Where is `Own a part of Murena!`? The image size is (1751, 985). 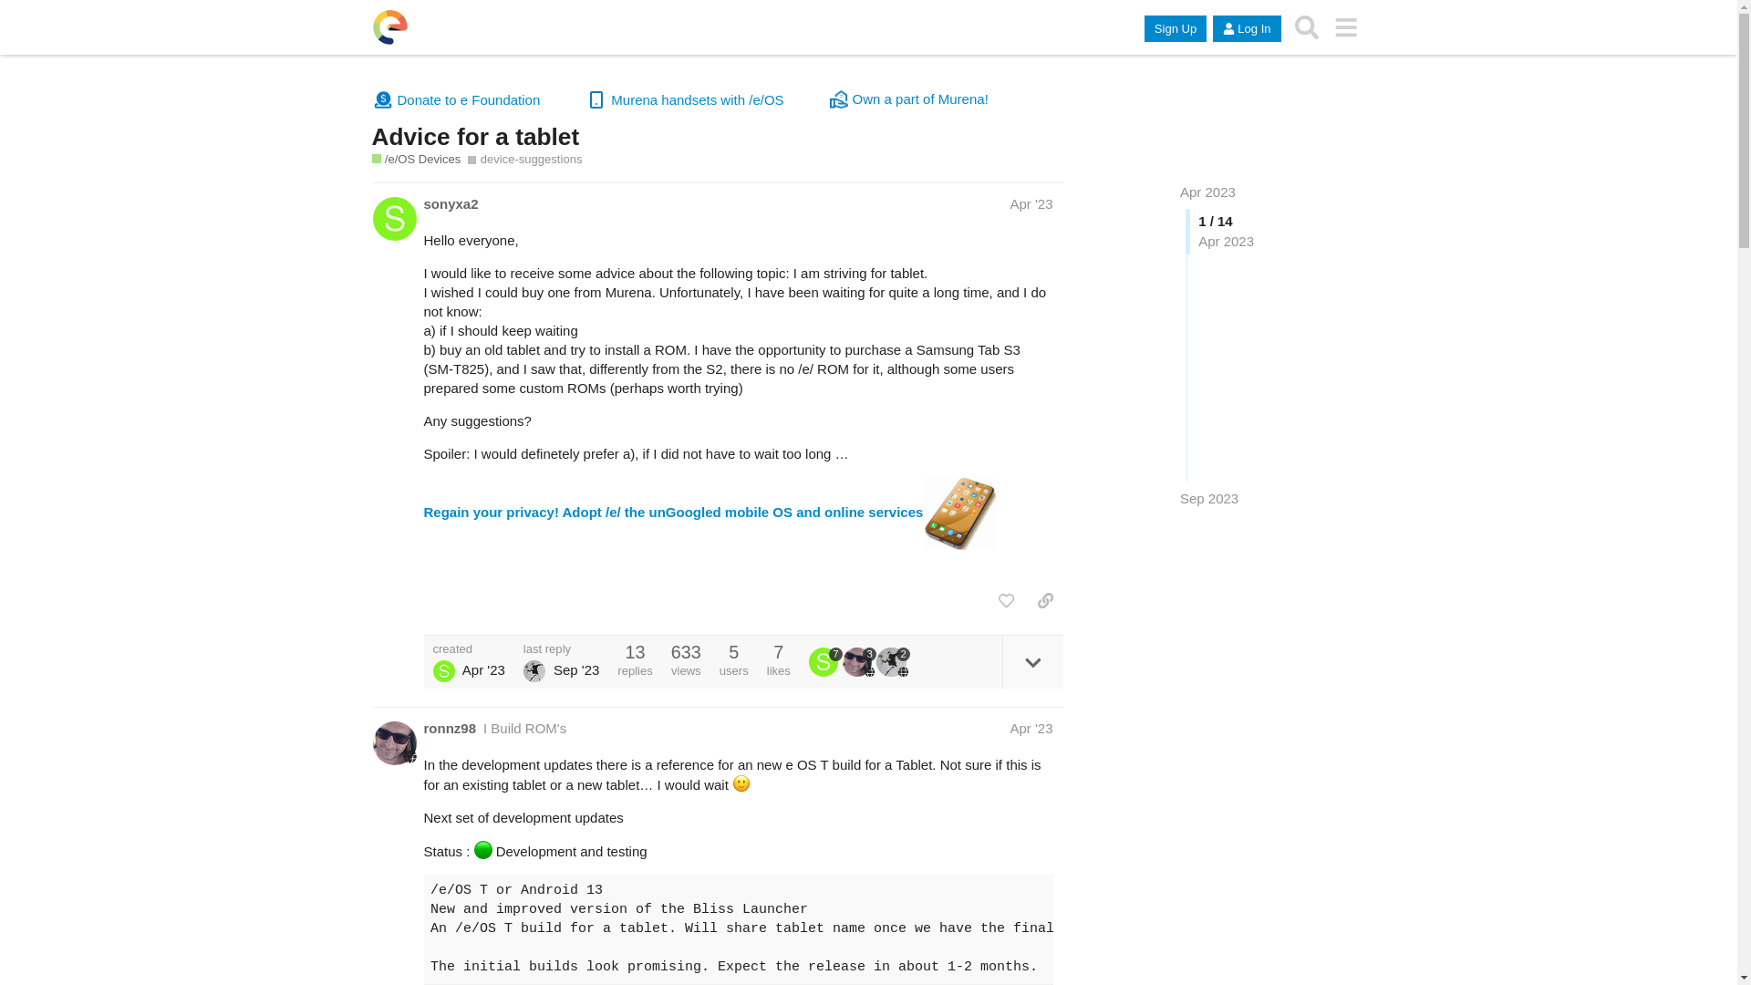
Own a part of Murena! is located at coordinates (909, 98).